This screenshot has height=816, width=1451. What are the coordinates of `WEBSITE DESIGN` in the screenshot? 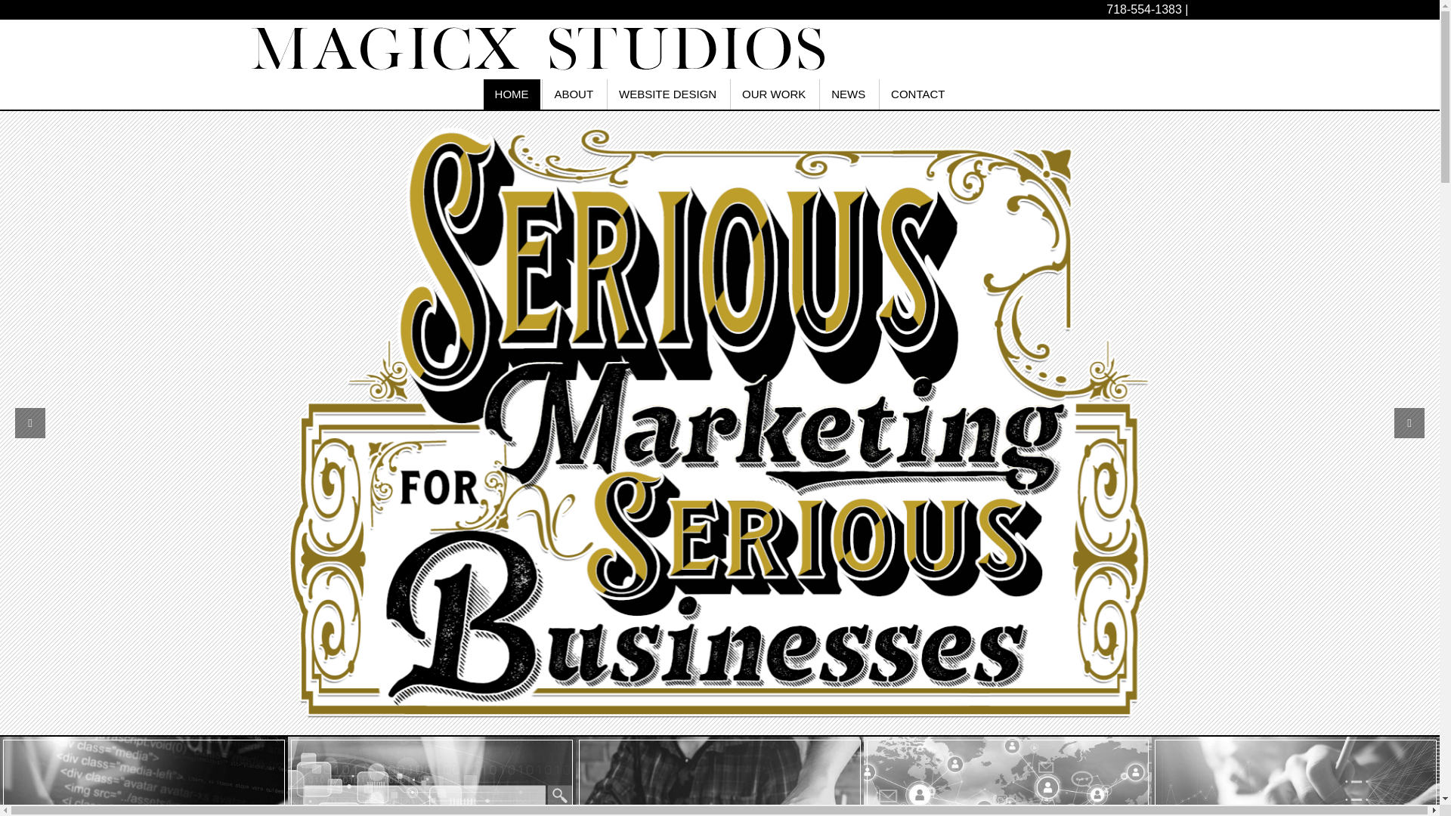 It's located at (668, 94).